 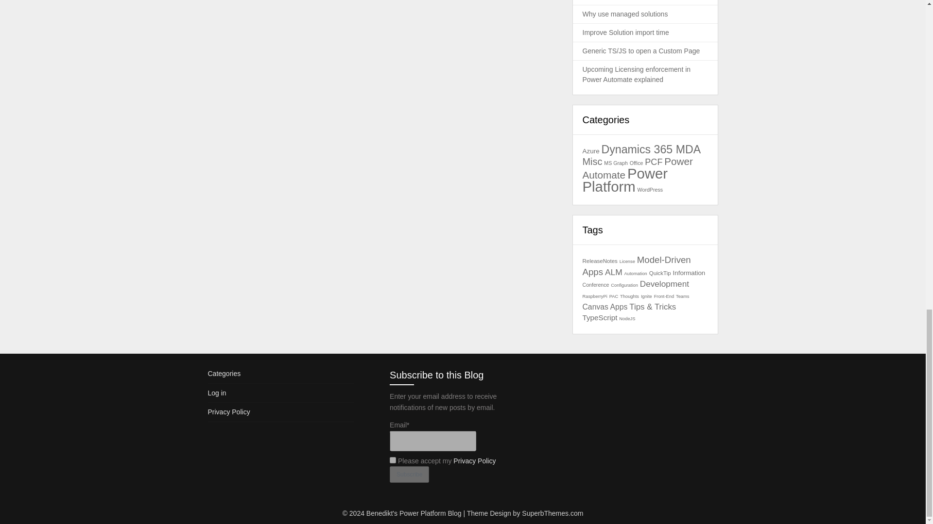 What do you see at coordinates (636, 74) in the screenshot?
I see `Upcoming Licensing enforcement in Power Automate explained` at bounding box center [636, 74].